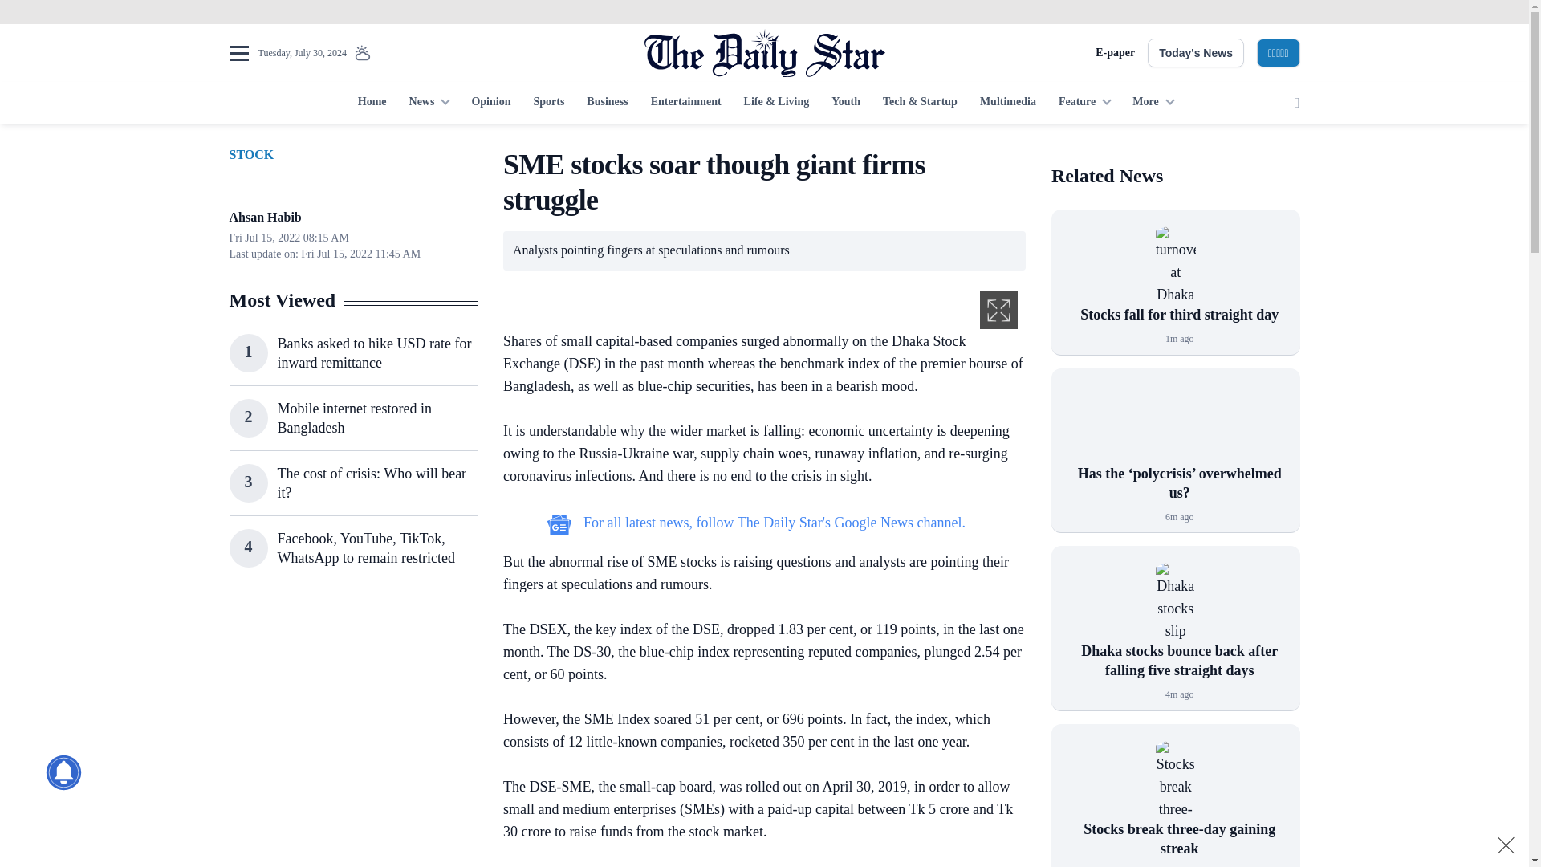 The image size is (1541, 867). Describe the element at coordinates (607, 103) in the screenshot. I see `Business` at that location.